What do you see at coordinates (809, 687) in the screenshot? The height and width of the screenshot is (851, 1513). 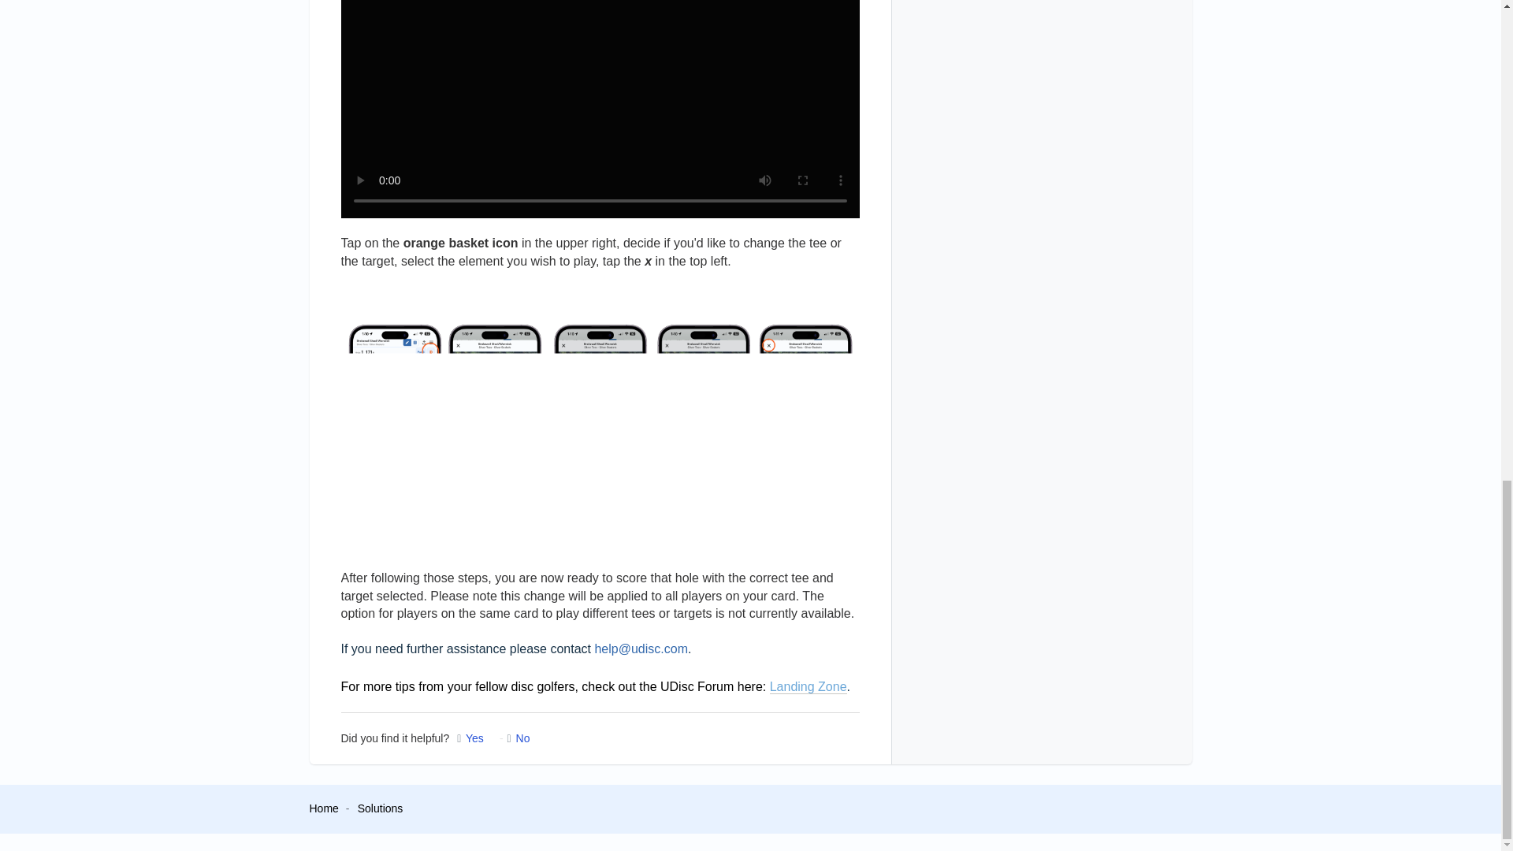 I see `Landing Zone` at bounding box center [809, 687].